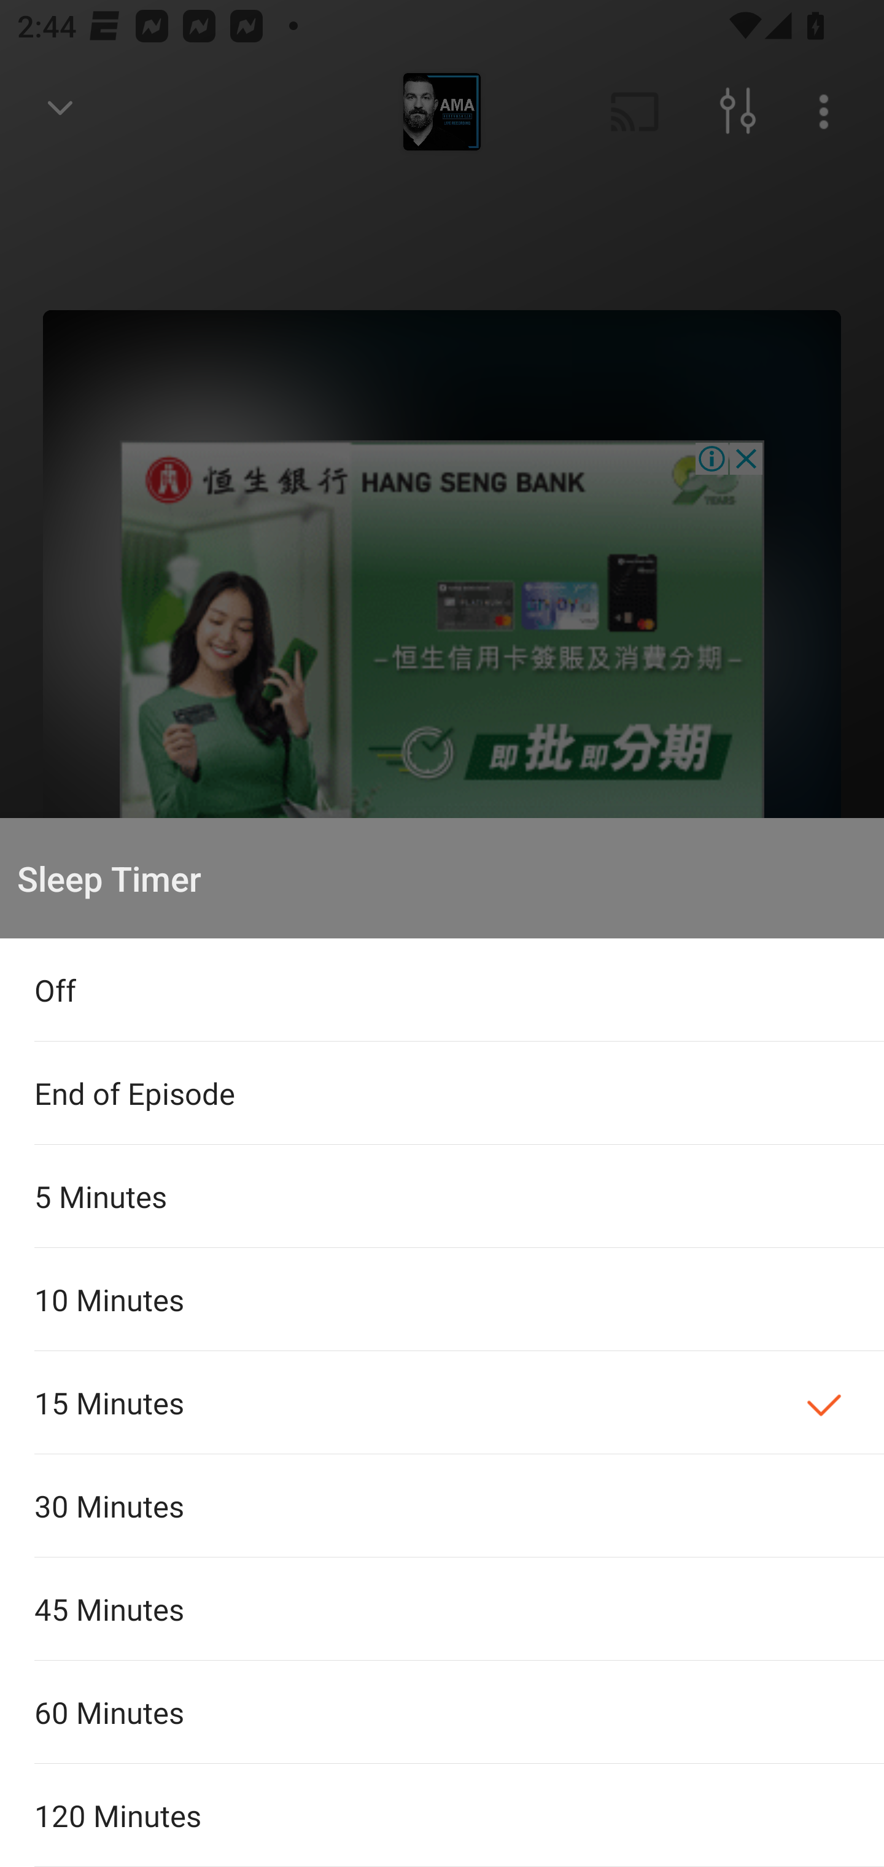 This screenshot has height=1867, width=884. I want to click on 15 Minutes, so click(442, 1403).